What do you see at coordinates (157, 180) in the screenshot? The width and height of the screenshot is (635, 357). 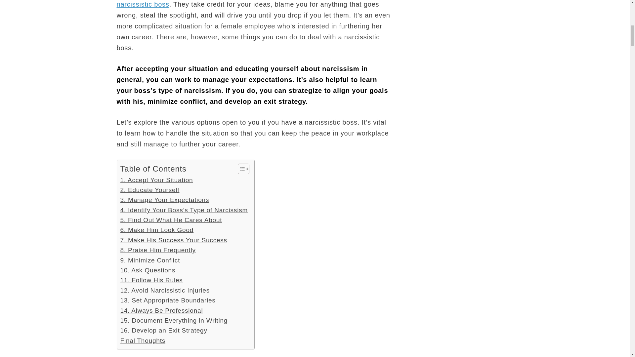 I see `1. Accept Your Situation` at bounding box center [157, 180].